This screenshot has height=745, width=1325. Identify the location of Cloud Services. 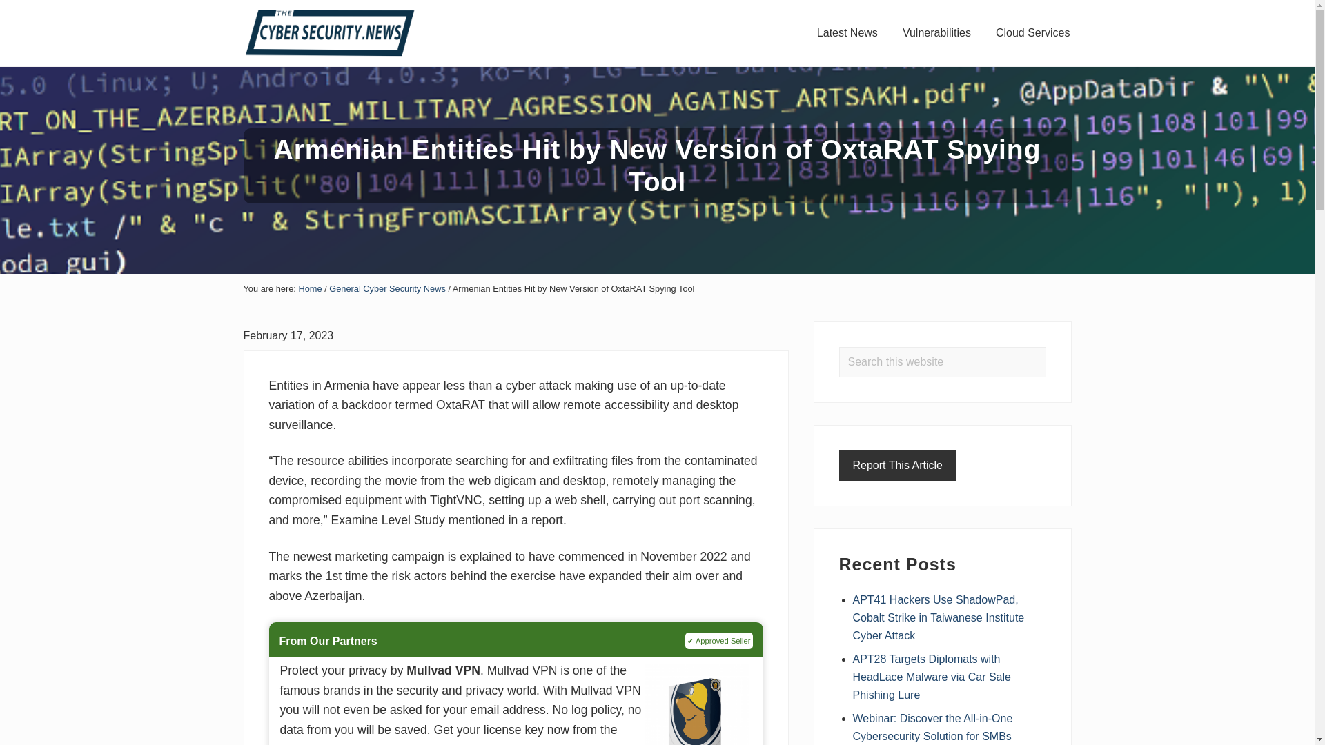
(1032, 32).